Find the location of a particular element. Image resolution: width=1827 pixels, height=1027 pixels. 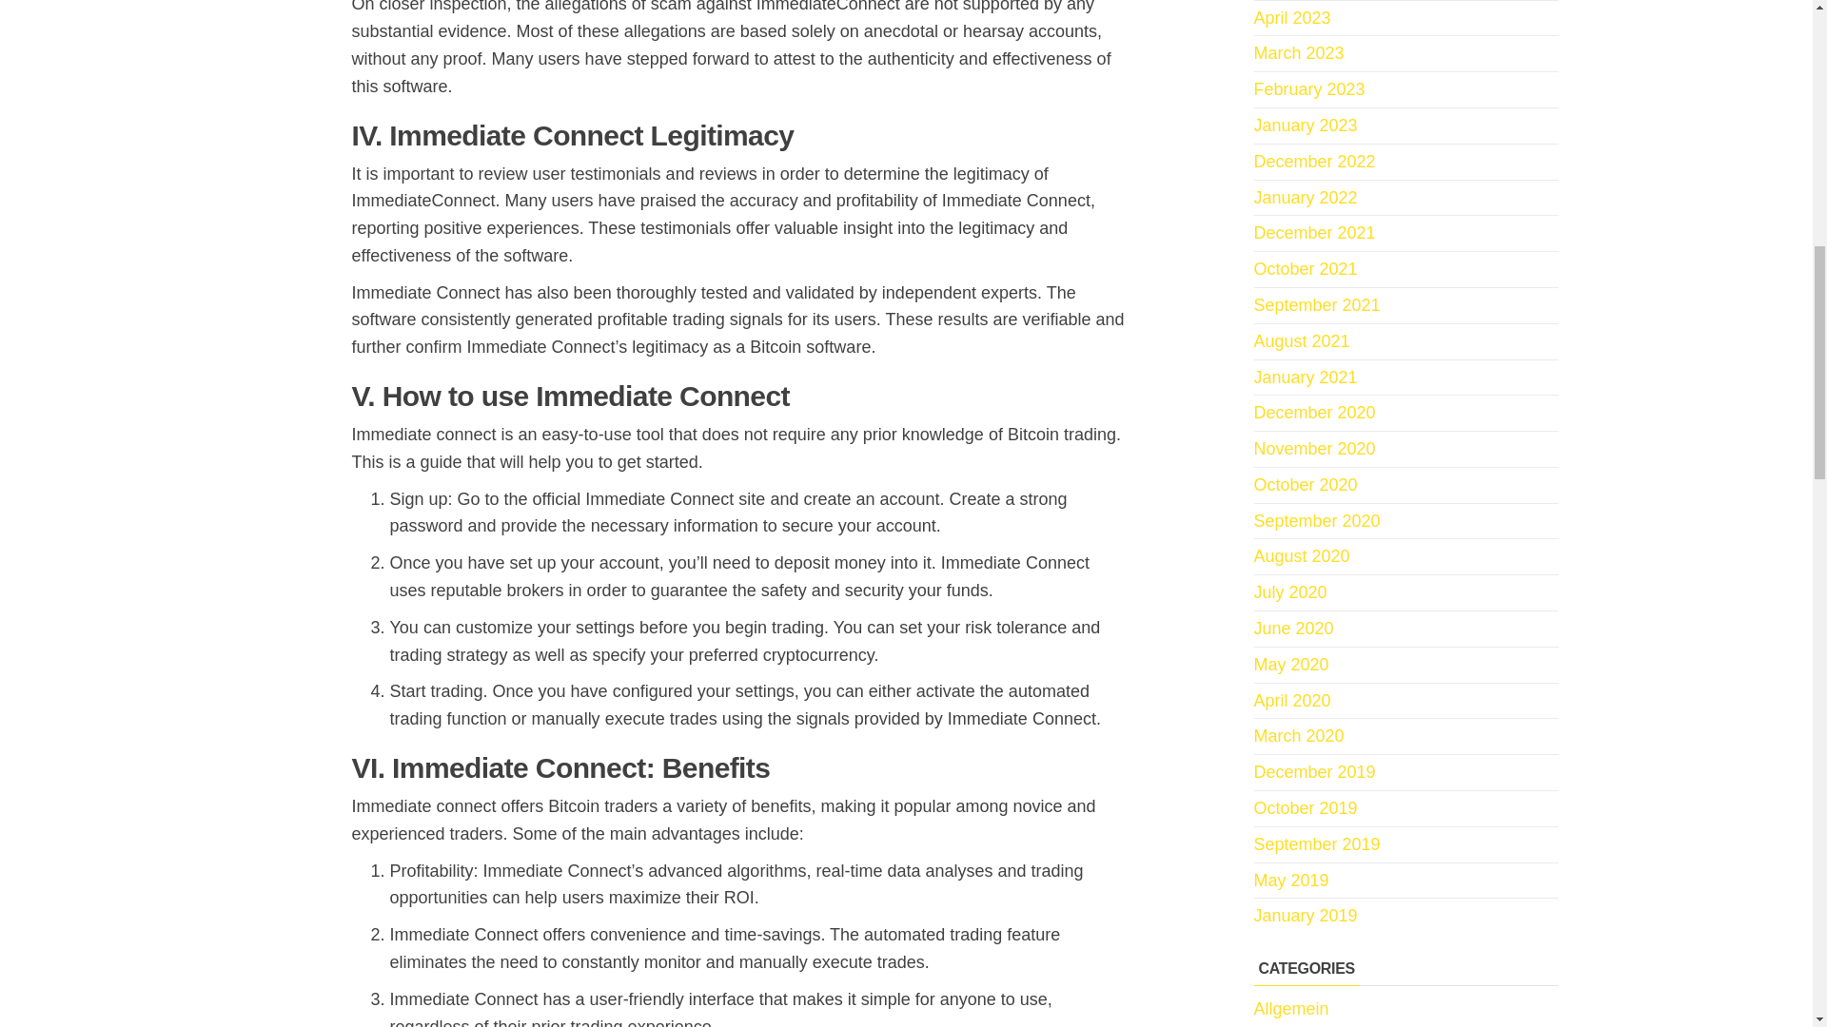

August 2021 is located at coordinates (1302, 340).